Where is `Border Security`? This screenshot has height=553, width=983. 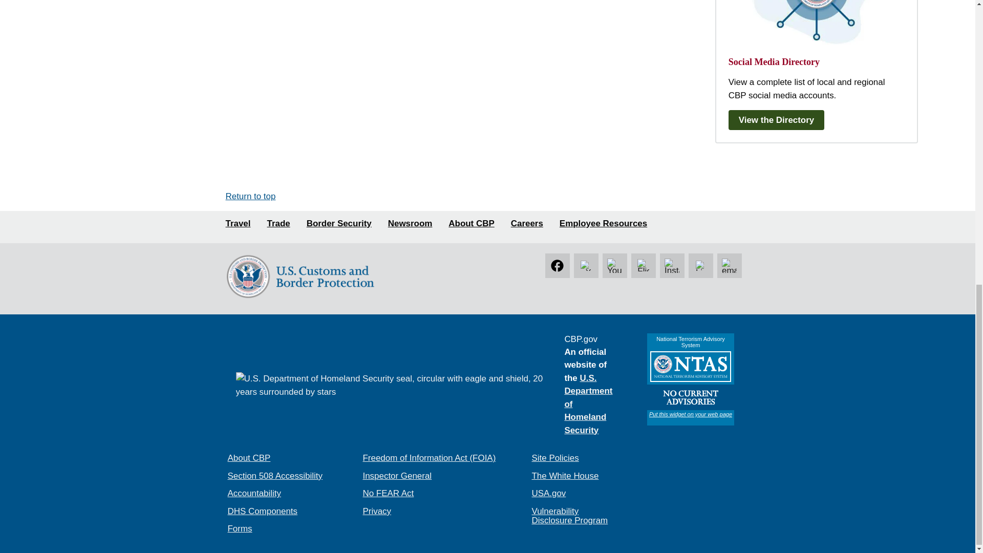 Border Security is located at coordinates (339, 224).